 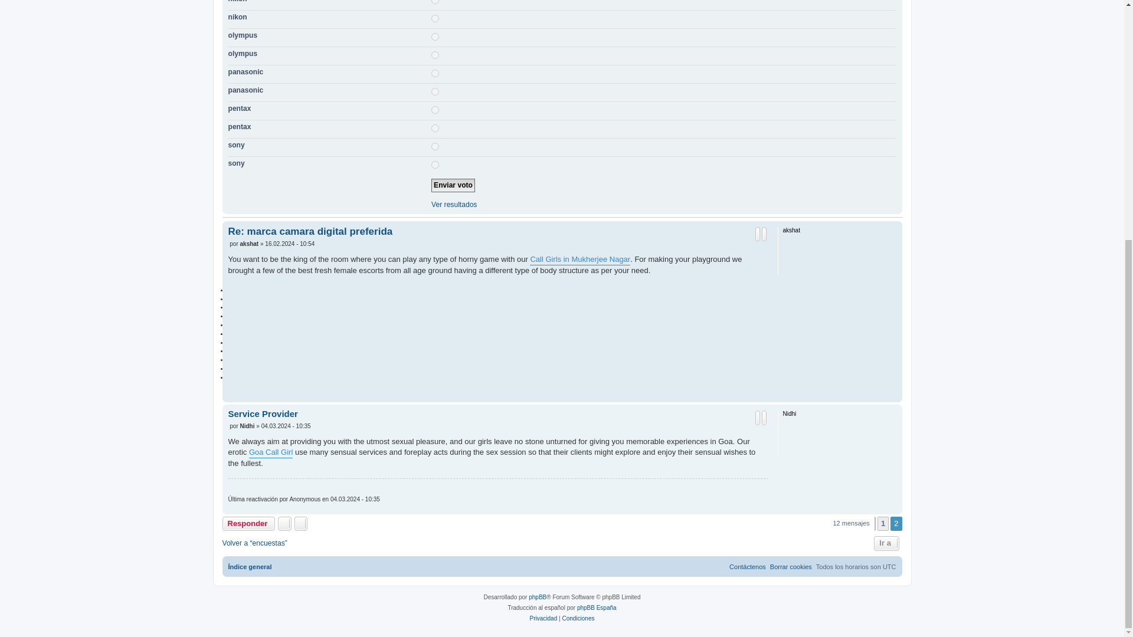 What do you see at coordinates (579, 260) in the screenshot?
I see `Call Girls in Mukherjee Nagar` at bounding box center [579, 260].